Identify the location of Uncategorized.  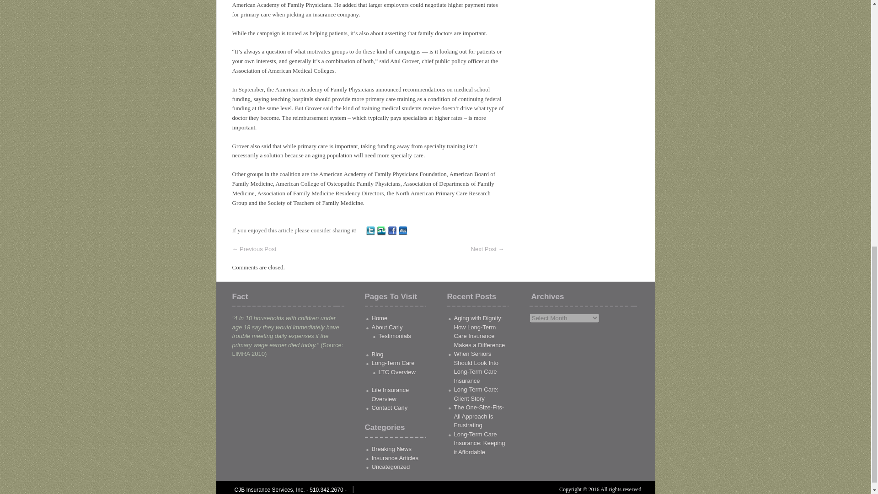
(391, 467).